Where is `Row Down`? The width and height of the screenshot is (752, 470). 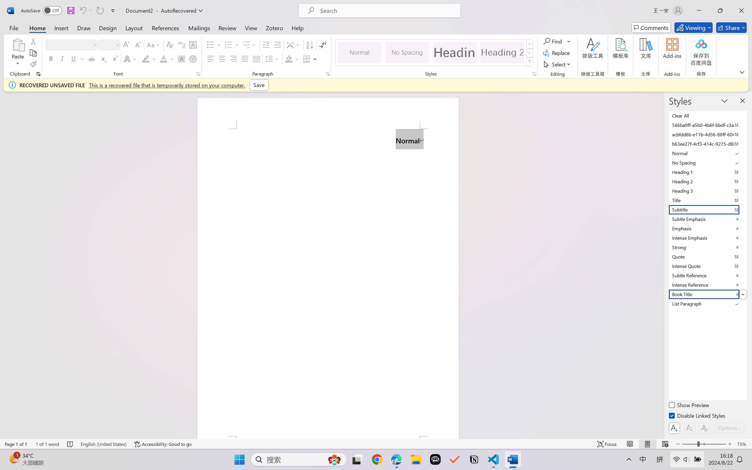
Row Down is located at coordinates (530, 53).